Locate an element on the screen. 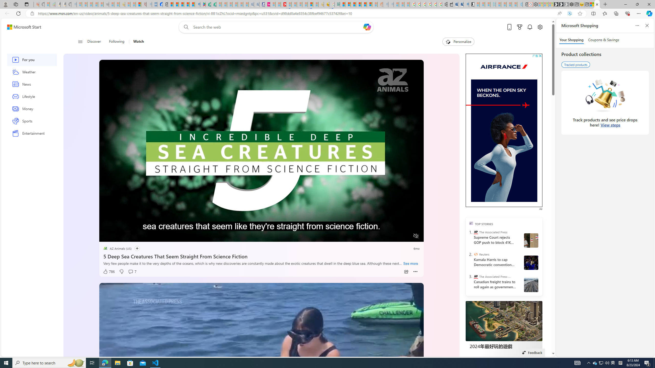 Image resolution: width=655 pixels, height=368 pixels. Nordace - Nordace Siena Is Not An Ordinary Backpack is located at coordinates (571, 4).